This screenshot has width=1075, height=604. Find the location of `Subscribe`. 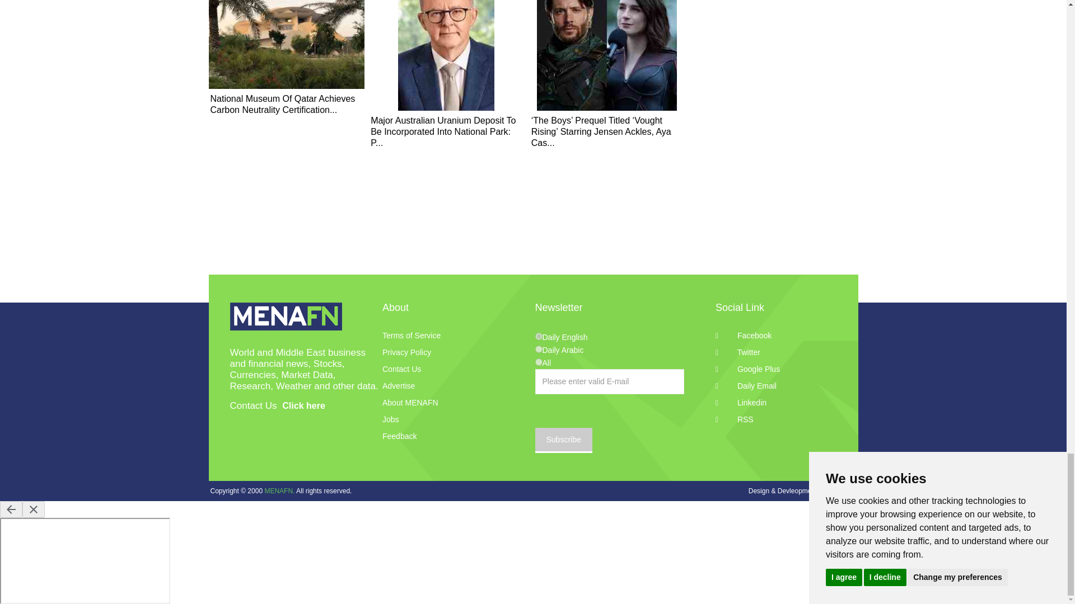

Subscribe is located at coordinates (563, 440).